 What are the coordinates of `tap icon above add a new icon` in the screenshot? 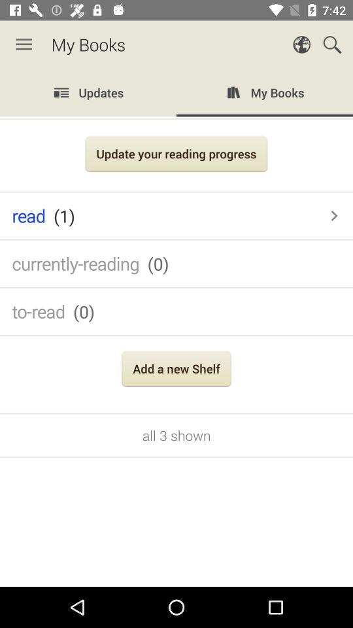 It's located at (176, 311).